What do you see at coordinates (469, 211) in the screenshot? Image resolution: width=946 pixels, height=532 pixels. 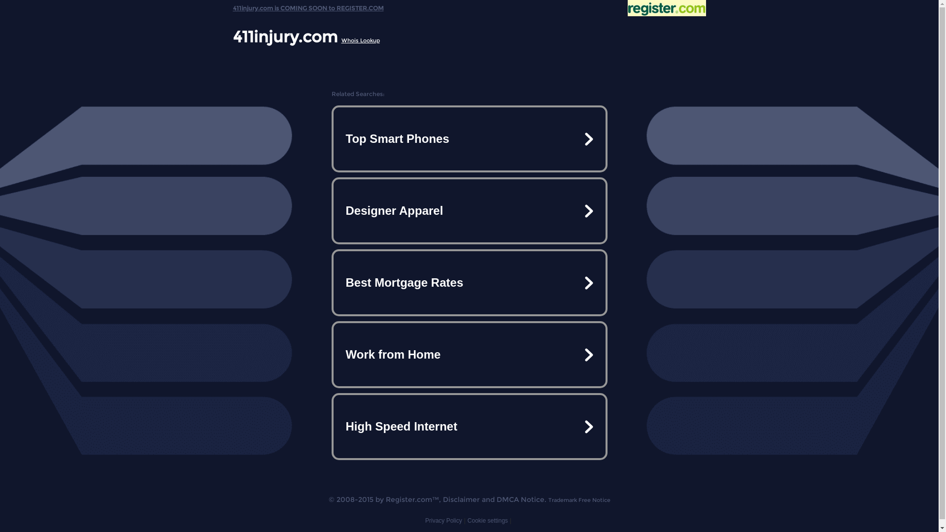 I see `Designer Apparel` at bounding box center [469, 211].